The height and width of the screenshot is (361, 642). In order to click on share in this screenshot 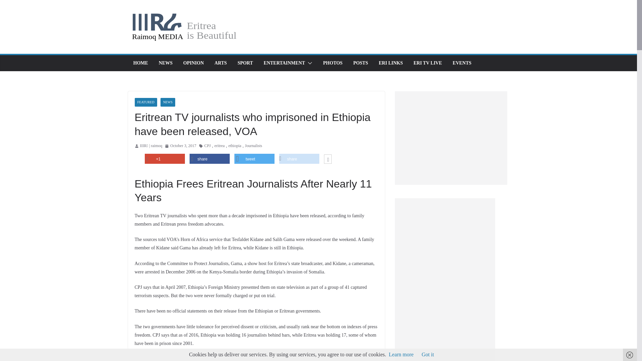, I will do `click(299, 159)`.